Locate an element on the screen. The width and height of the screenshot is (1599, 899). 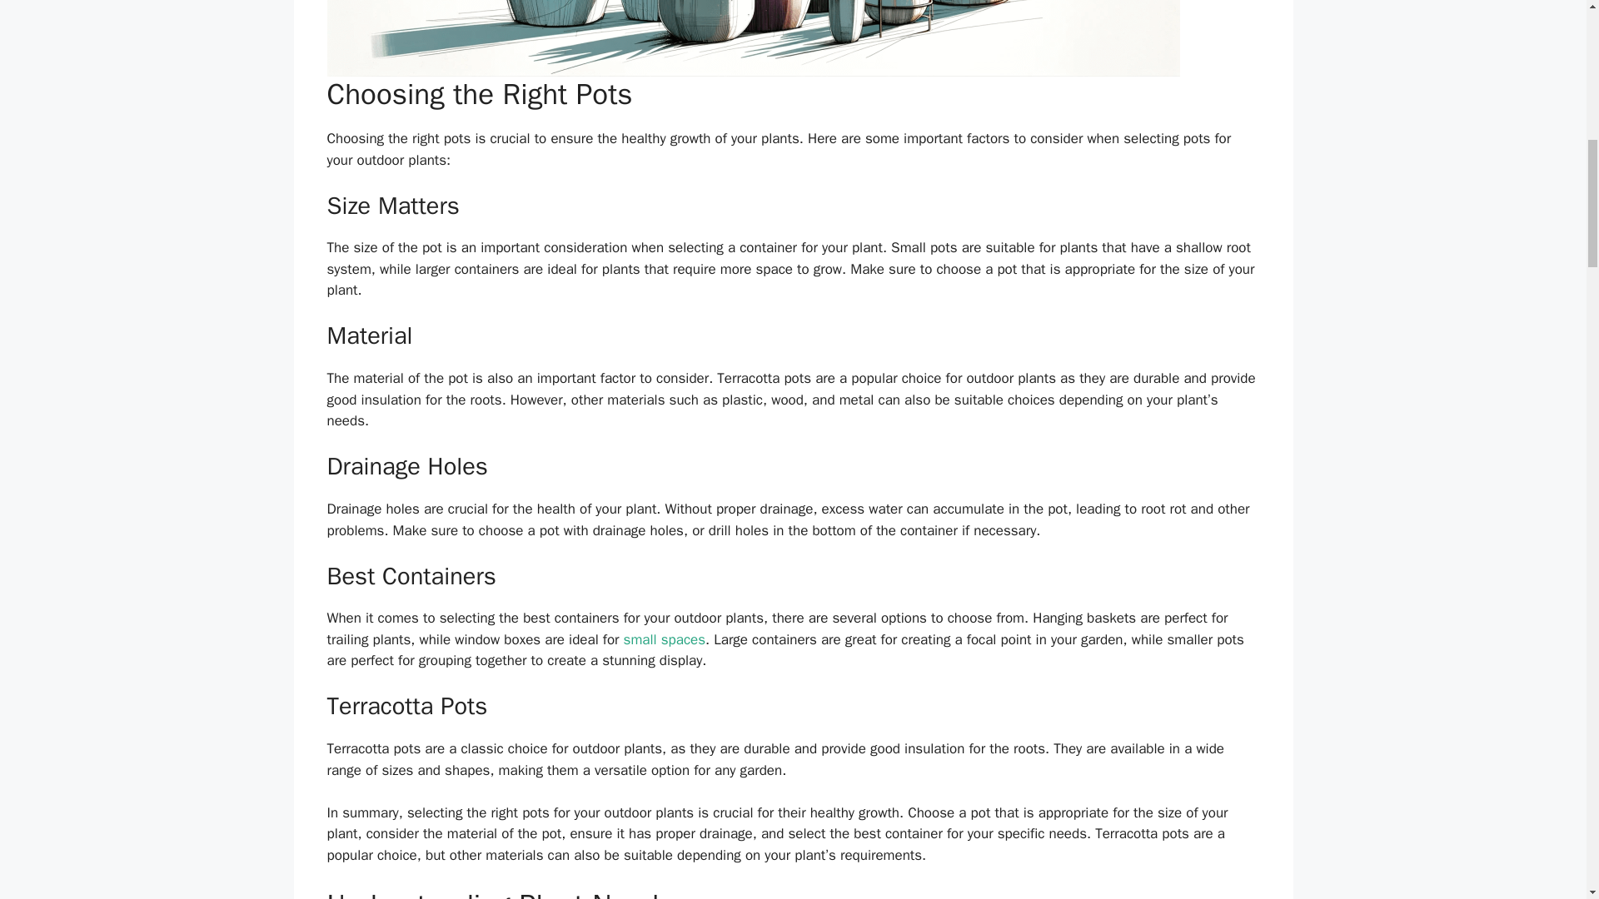
small spaces is located at coordinates (664, 639).